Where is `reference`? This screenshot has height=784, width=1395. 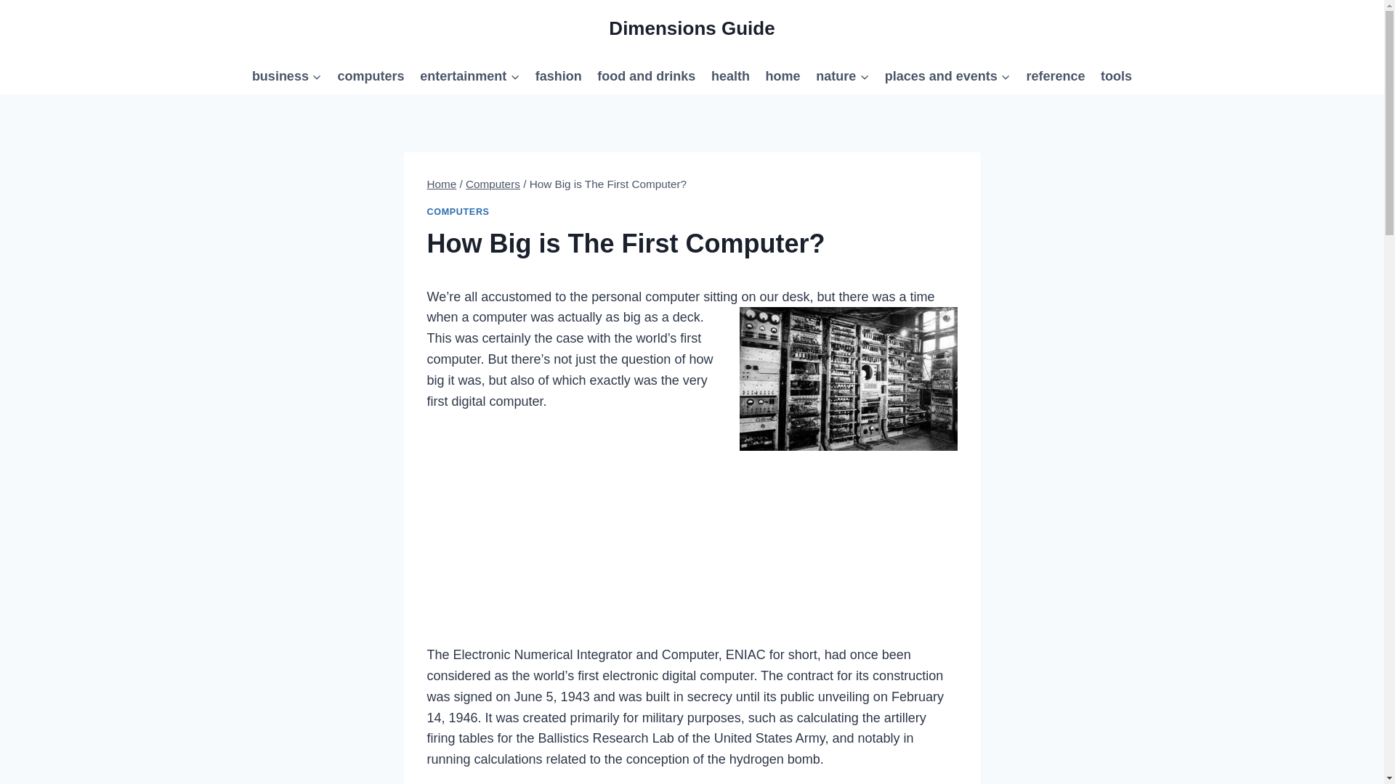 reference is located at coordinates (1056, 75).